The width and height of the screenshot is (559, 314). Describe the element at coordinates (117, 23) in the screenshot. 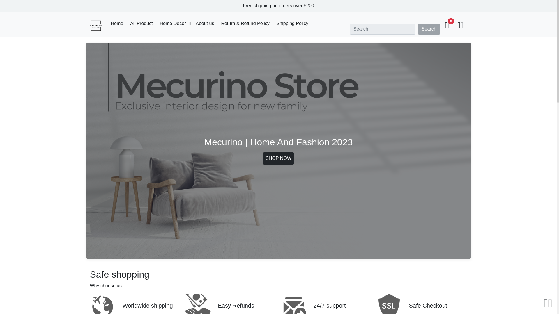

I see `Home` at that location.